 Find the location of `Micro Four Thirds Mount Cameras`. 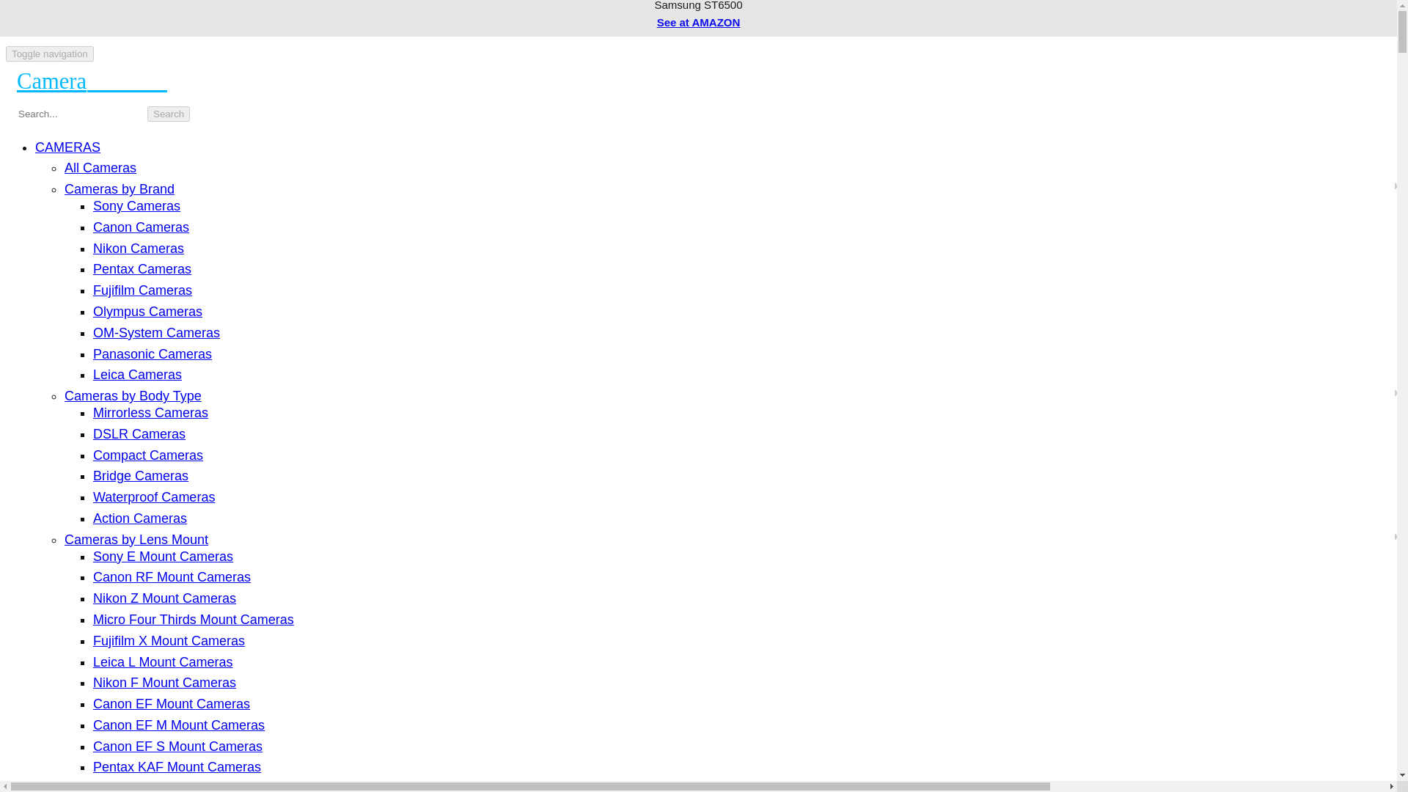

Micro Four Thirds Mount Cameras is located at coordinates (194, 619).